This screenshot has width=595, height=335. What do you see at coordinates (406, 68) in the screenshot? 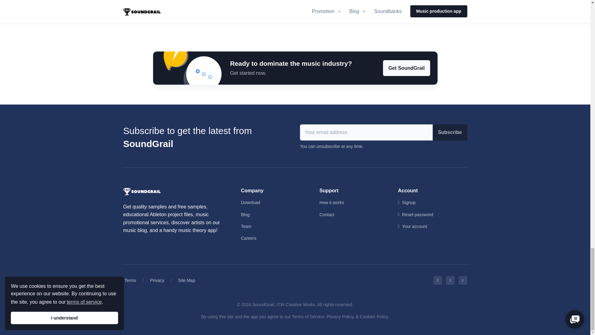
I see `Get SoundGrail` at bounding box center [406, 68].